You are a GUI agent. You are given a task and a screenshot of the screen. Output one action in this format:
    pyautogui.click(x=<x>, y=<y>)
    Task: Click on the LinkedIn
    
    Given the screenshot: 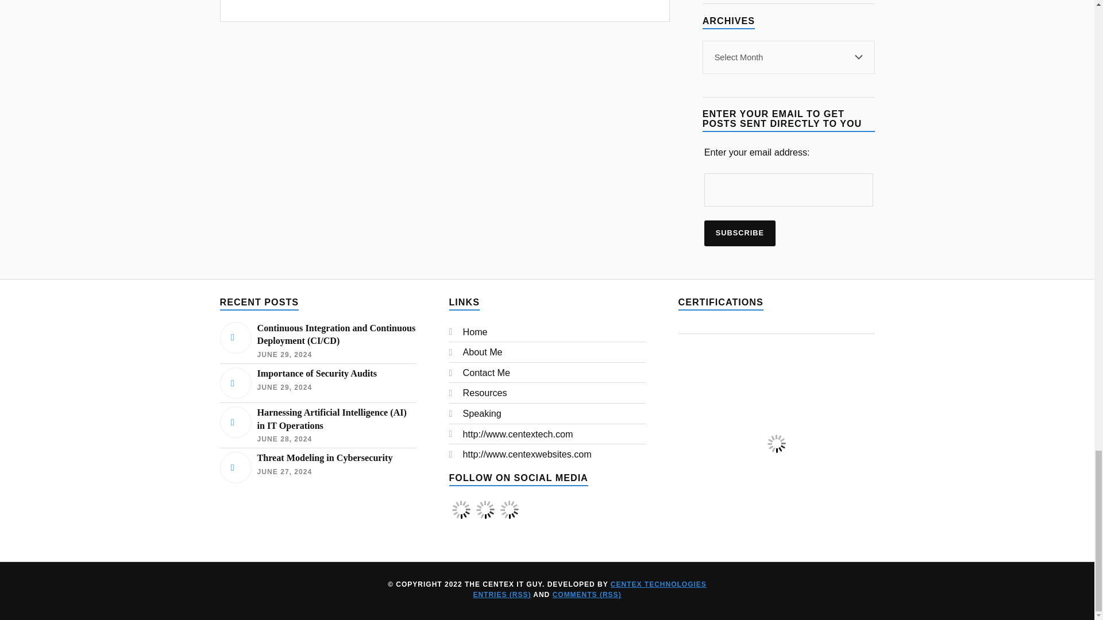 What is the action you would take?
    pyautogui.click(x=509, y=518)
    